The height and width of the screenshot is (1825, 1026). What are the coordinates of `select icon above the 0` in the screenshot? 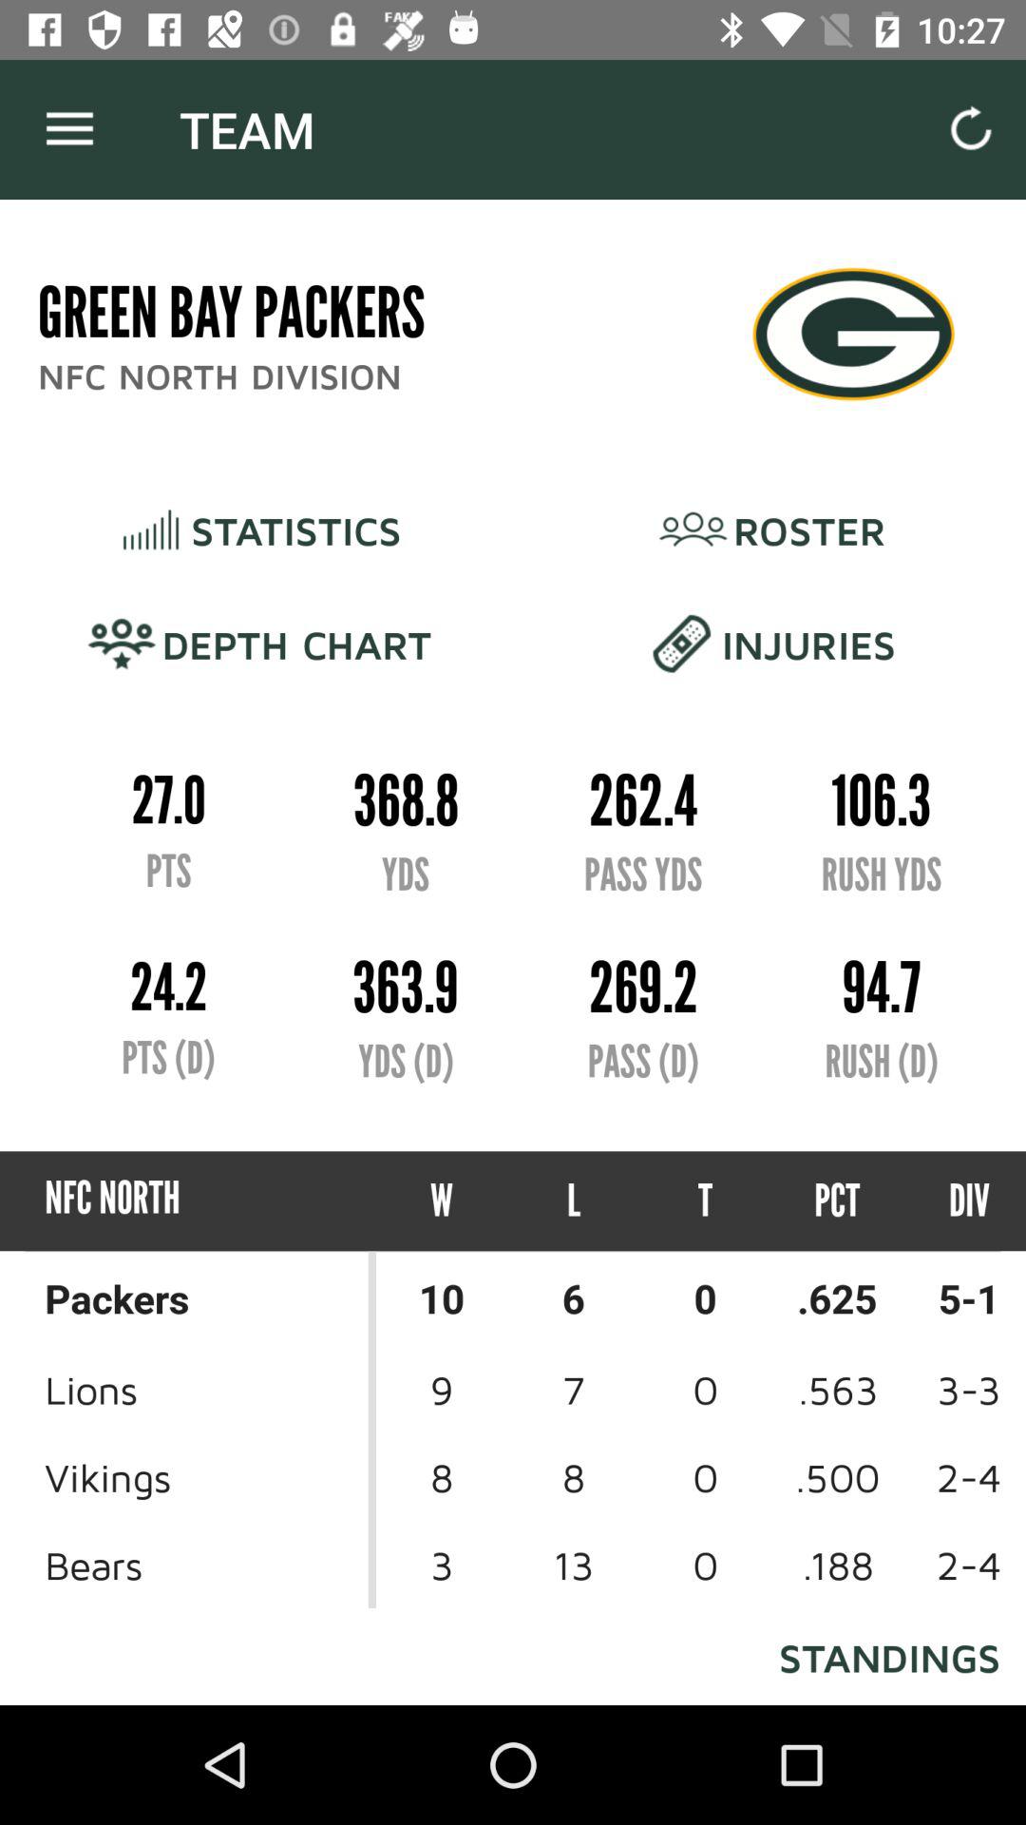 It's located at (838, 1201).